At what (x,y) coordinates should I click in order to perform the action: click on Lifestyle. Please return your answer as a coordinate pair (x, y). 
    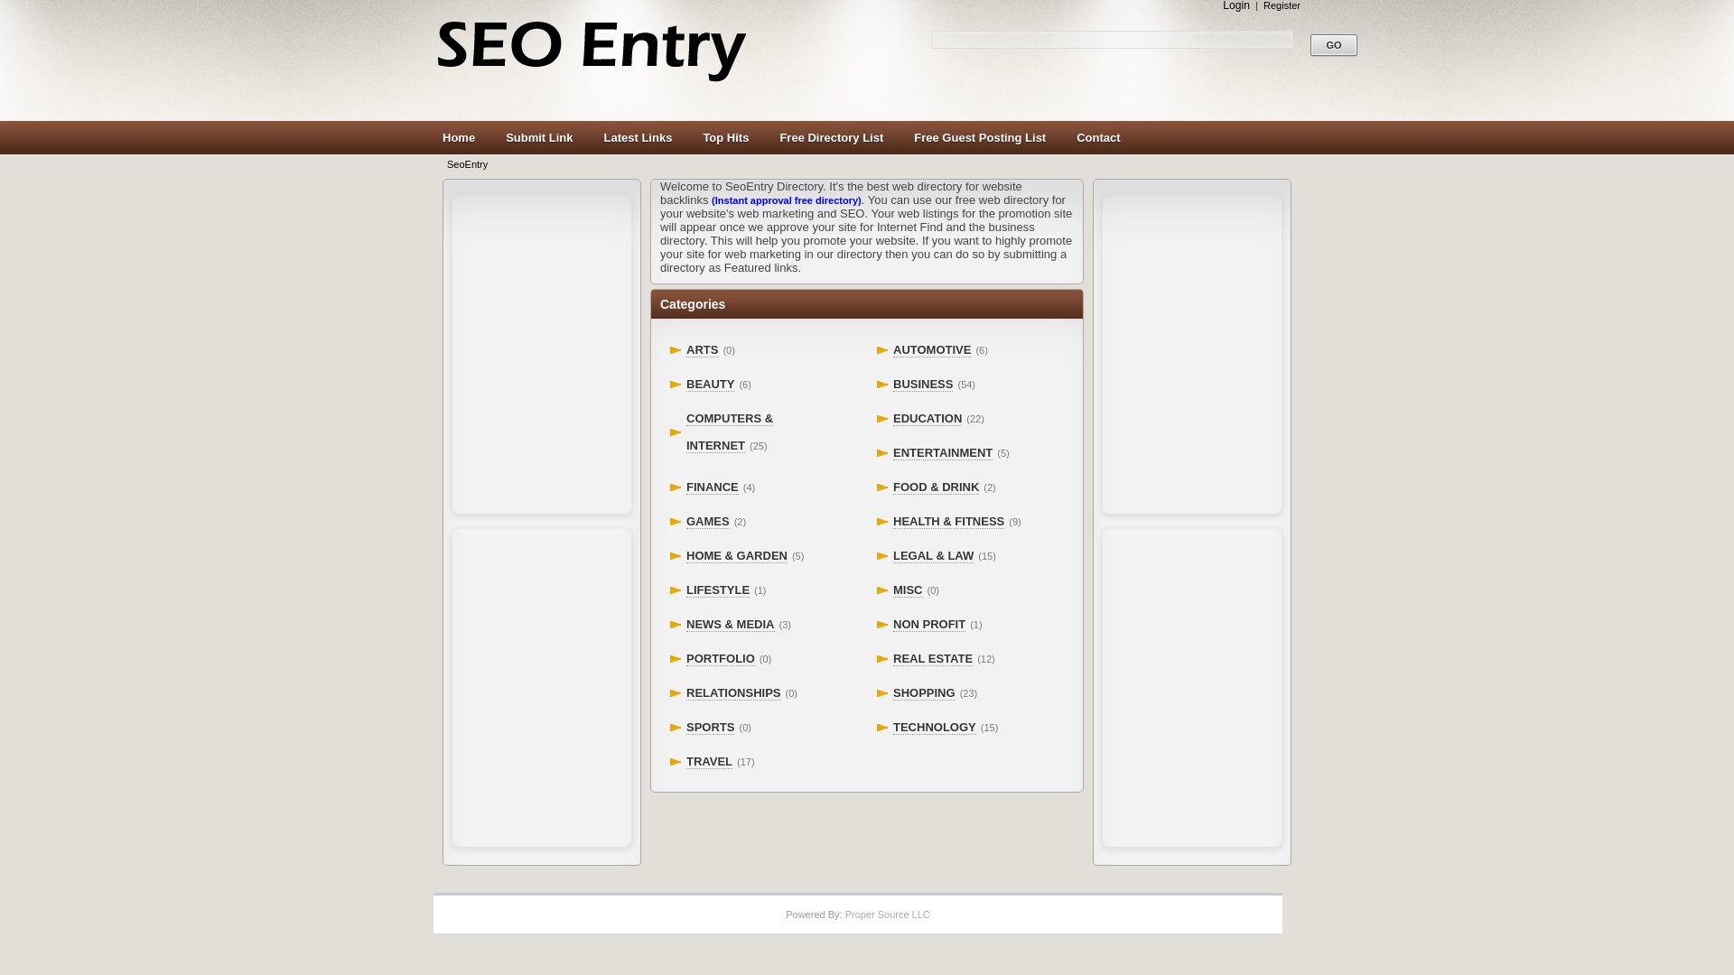
    Looking at the image, I should click on (717, 590).